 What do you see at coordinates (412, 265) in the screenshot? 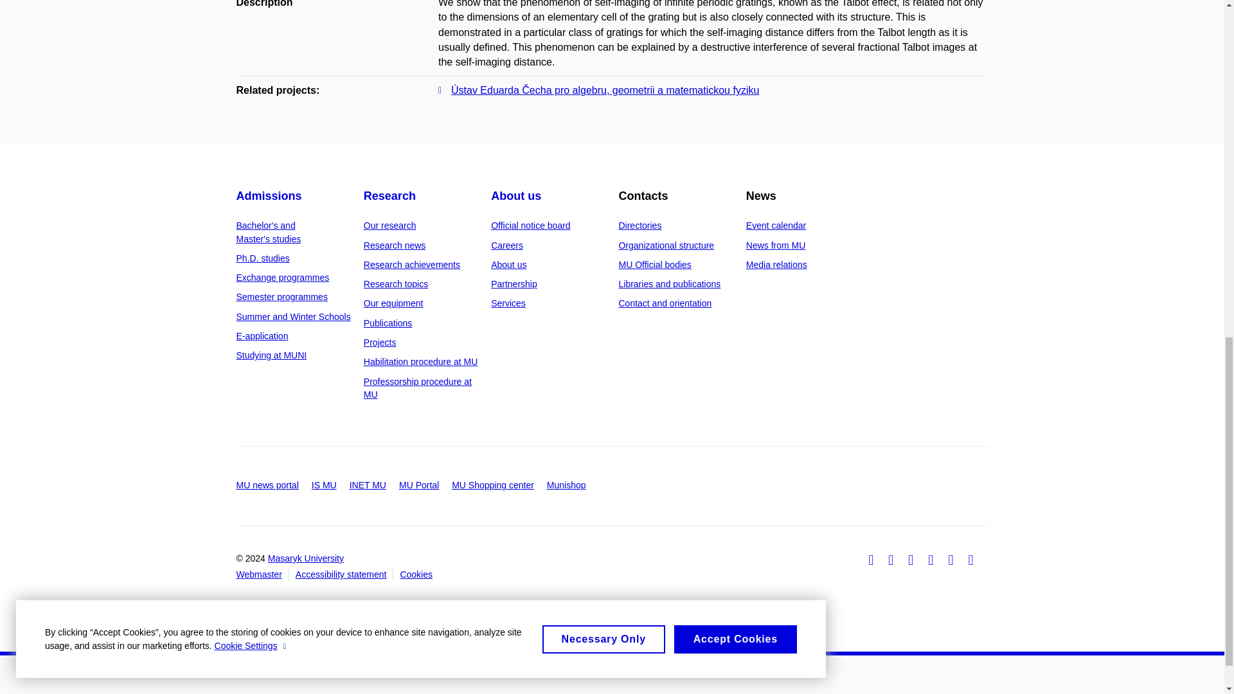
I see `Research achievements` at bounding box center [412, 265].